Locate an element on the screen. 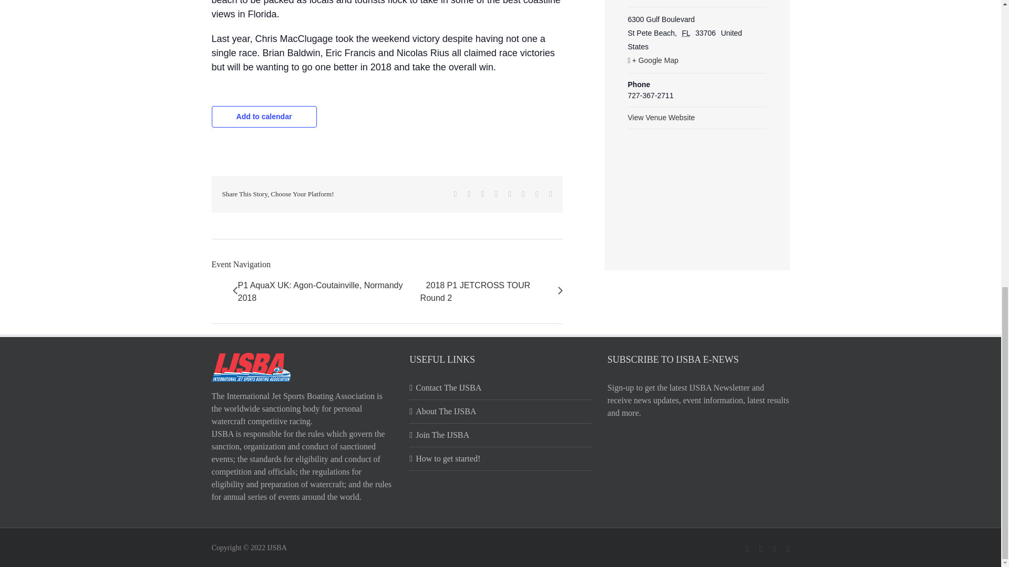 This screenshot has height=567, width=1009. Facebook is located at coordinates (455, 194).